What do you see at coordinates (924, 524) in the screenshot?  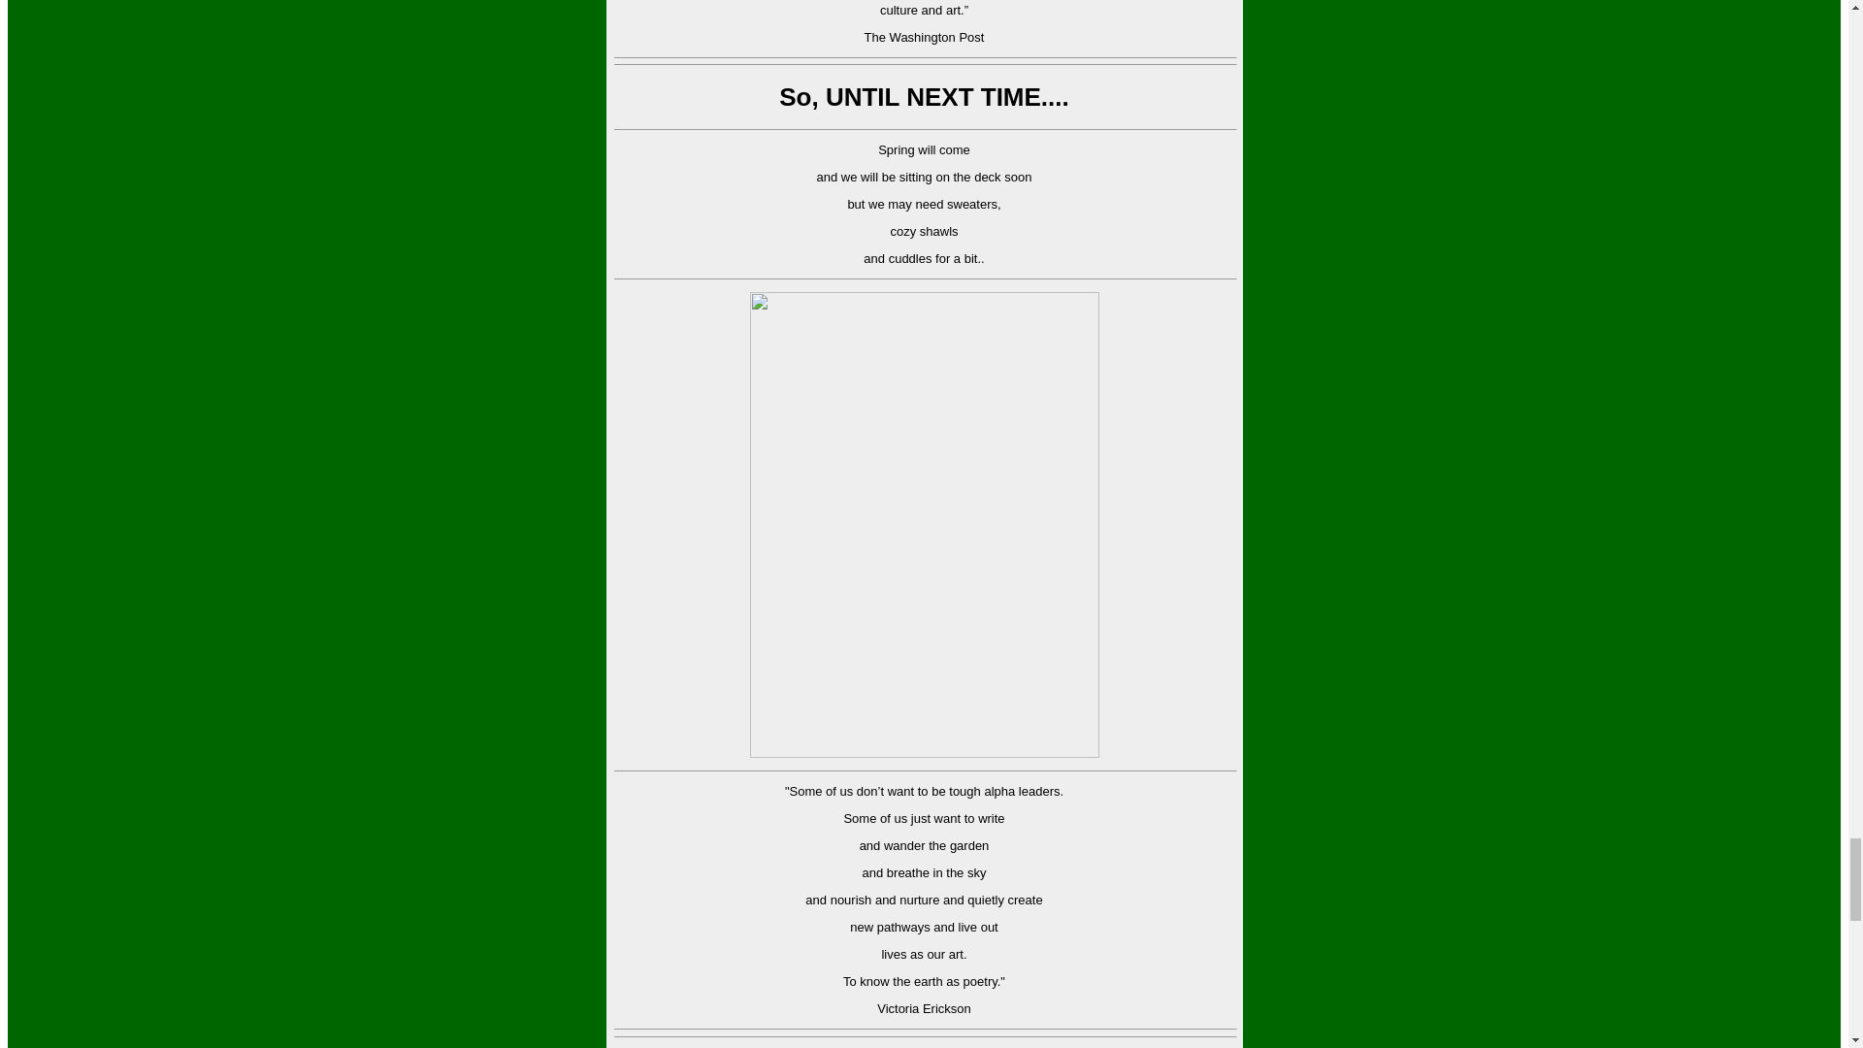 I see `lucy getting cuddles on the deck` at bounding box center [924, 524].